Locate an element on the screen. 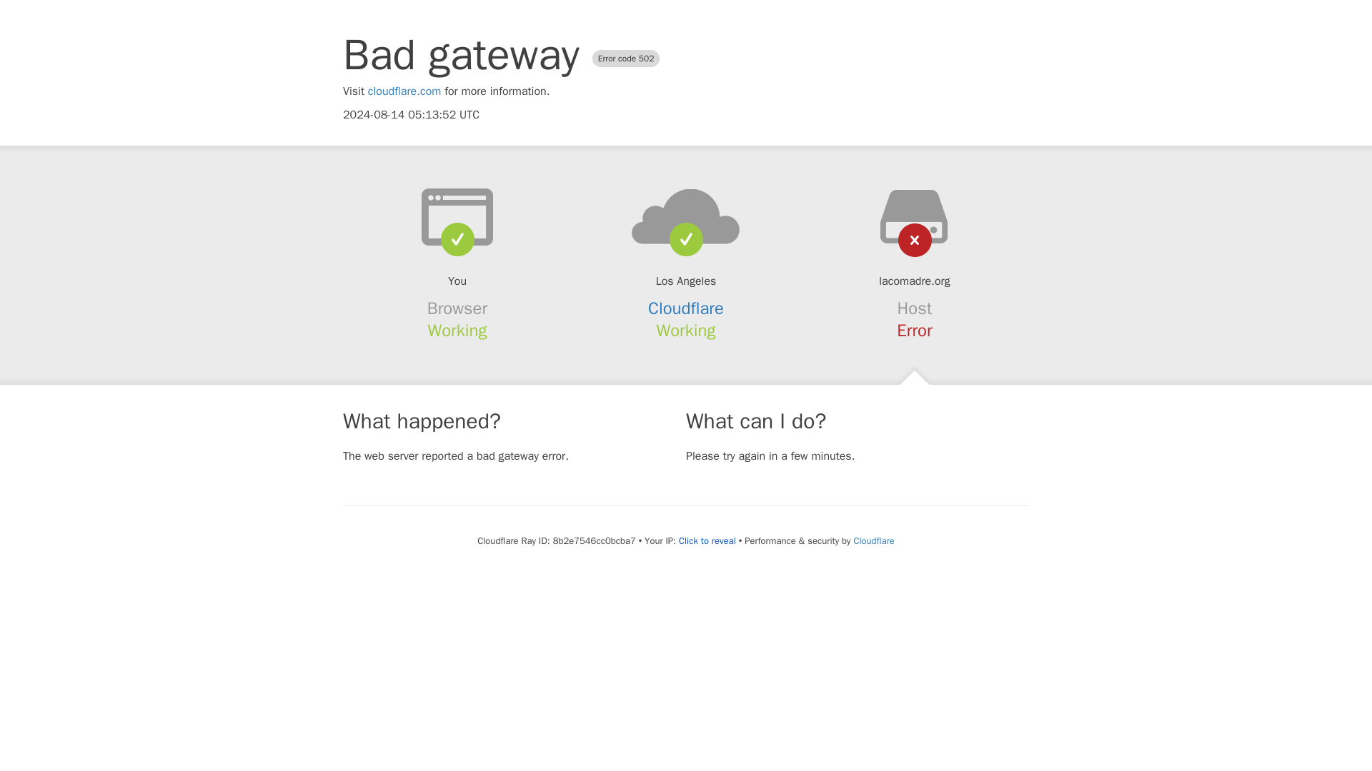 This screenshot has height=771, width=1372. Cloudflare is located at coordinates (686, 308).